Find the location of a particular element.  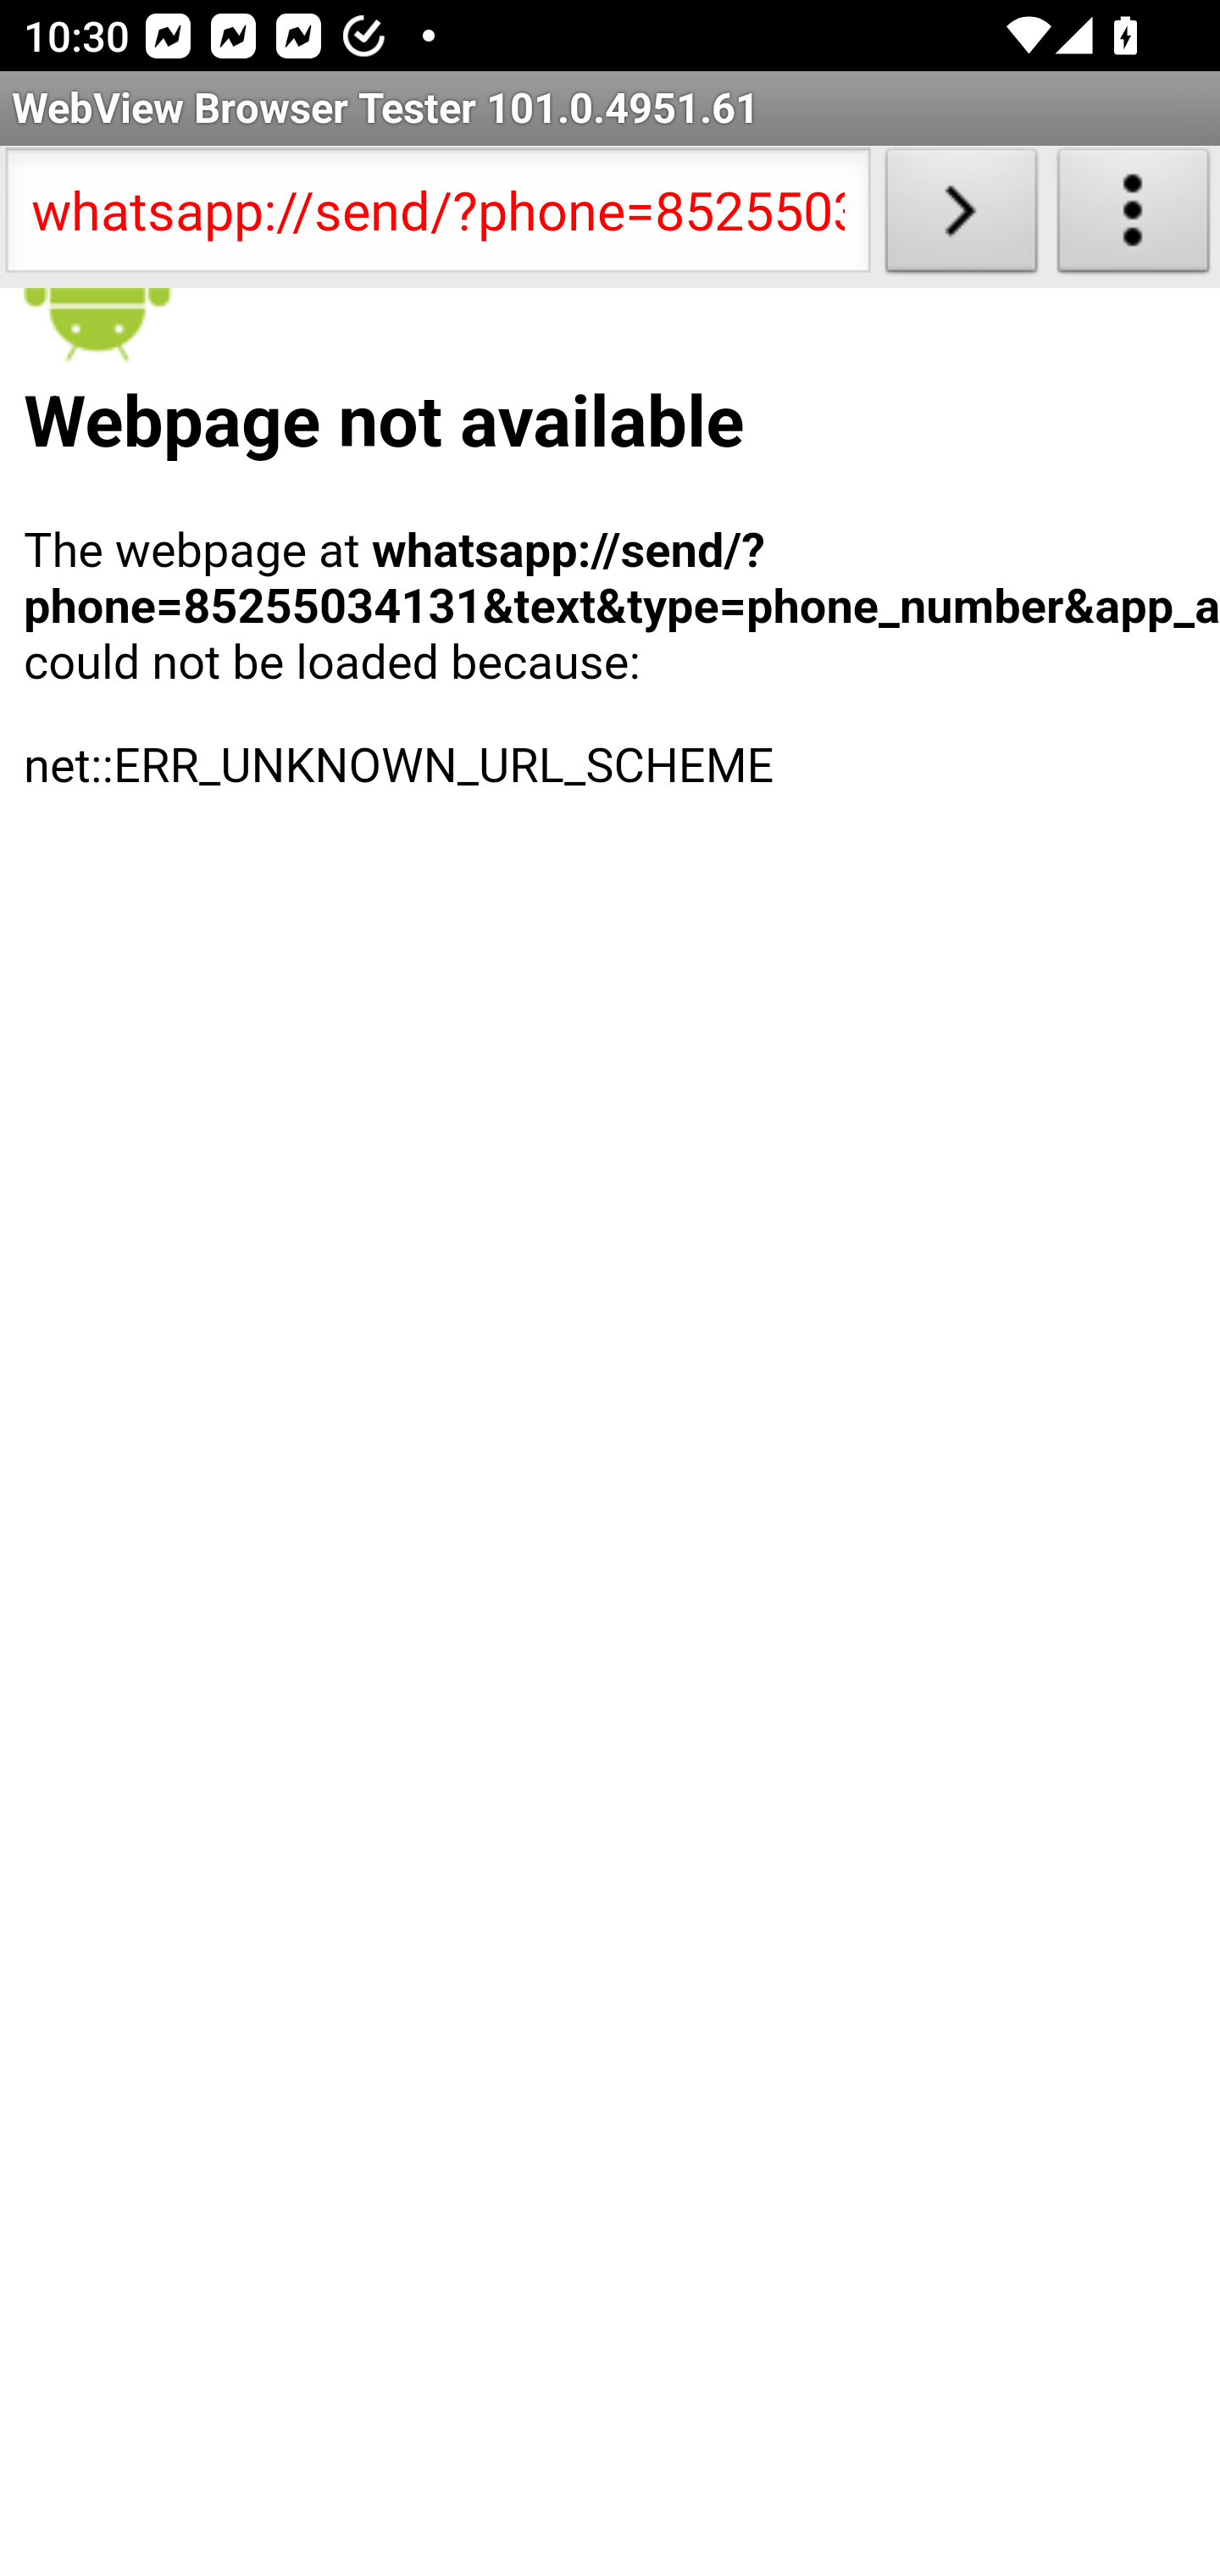

About WebView is located at coordinates (1134, 217).